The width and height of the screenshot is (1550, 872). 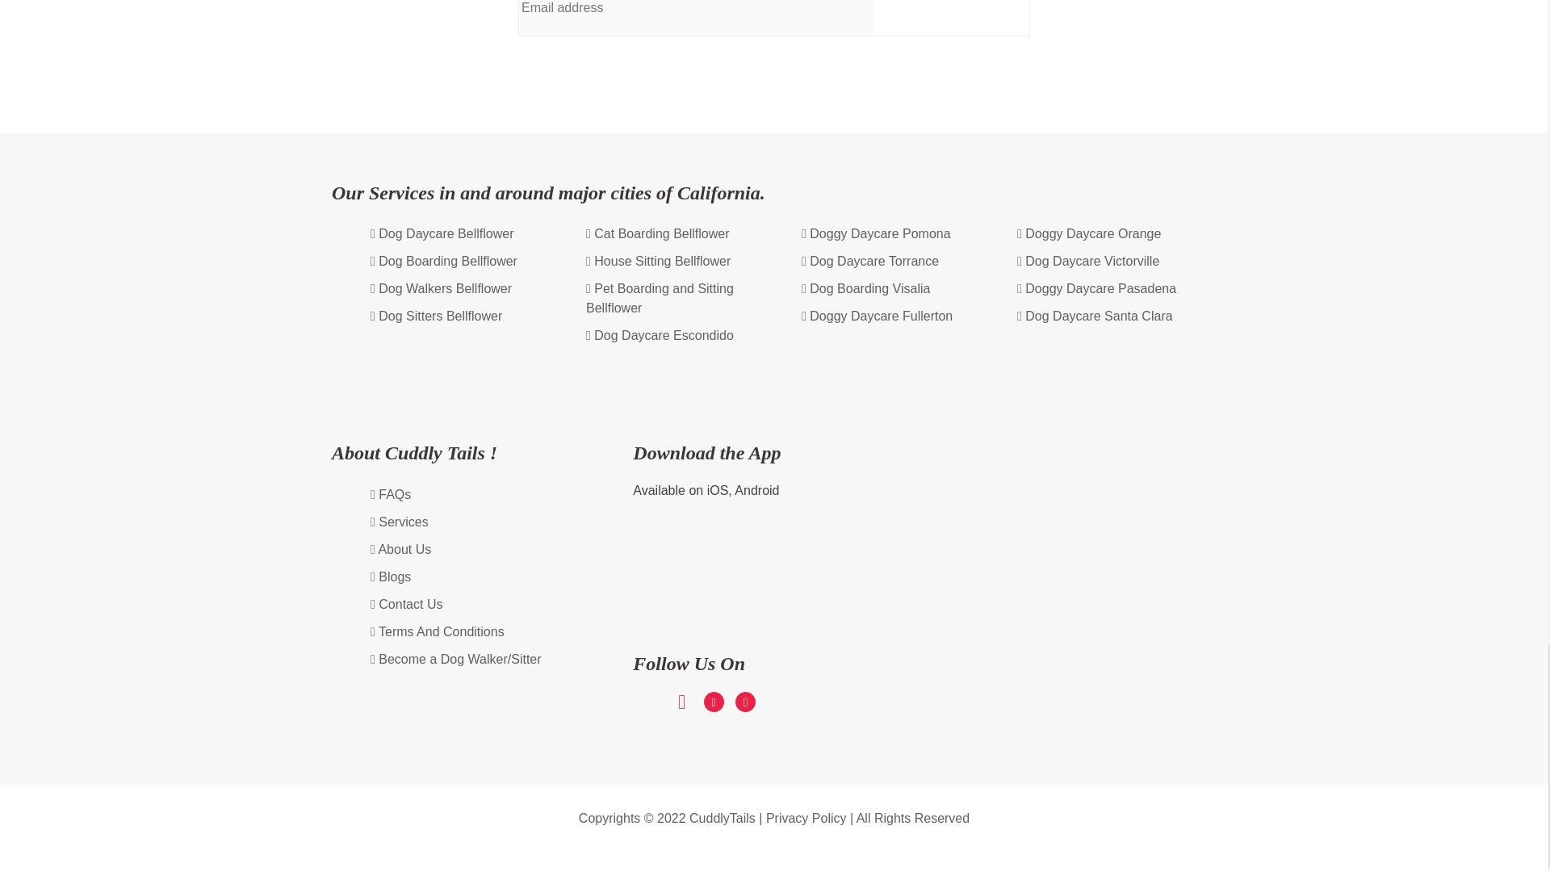 What do you see at coordinates (441, 289) in the screenshot?
I see `Dog Walkers Bellflower` at bounding box center [441, 289].